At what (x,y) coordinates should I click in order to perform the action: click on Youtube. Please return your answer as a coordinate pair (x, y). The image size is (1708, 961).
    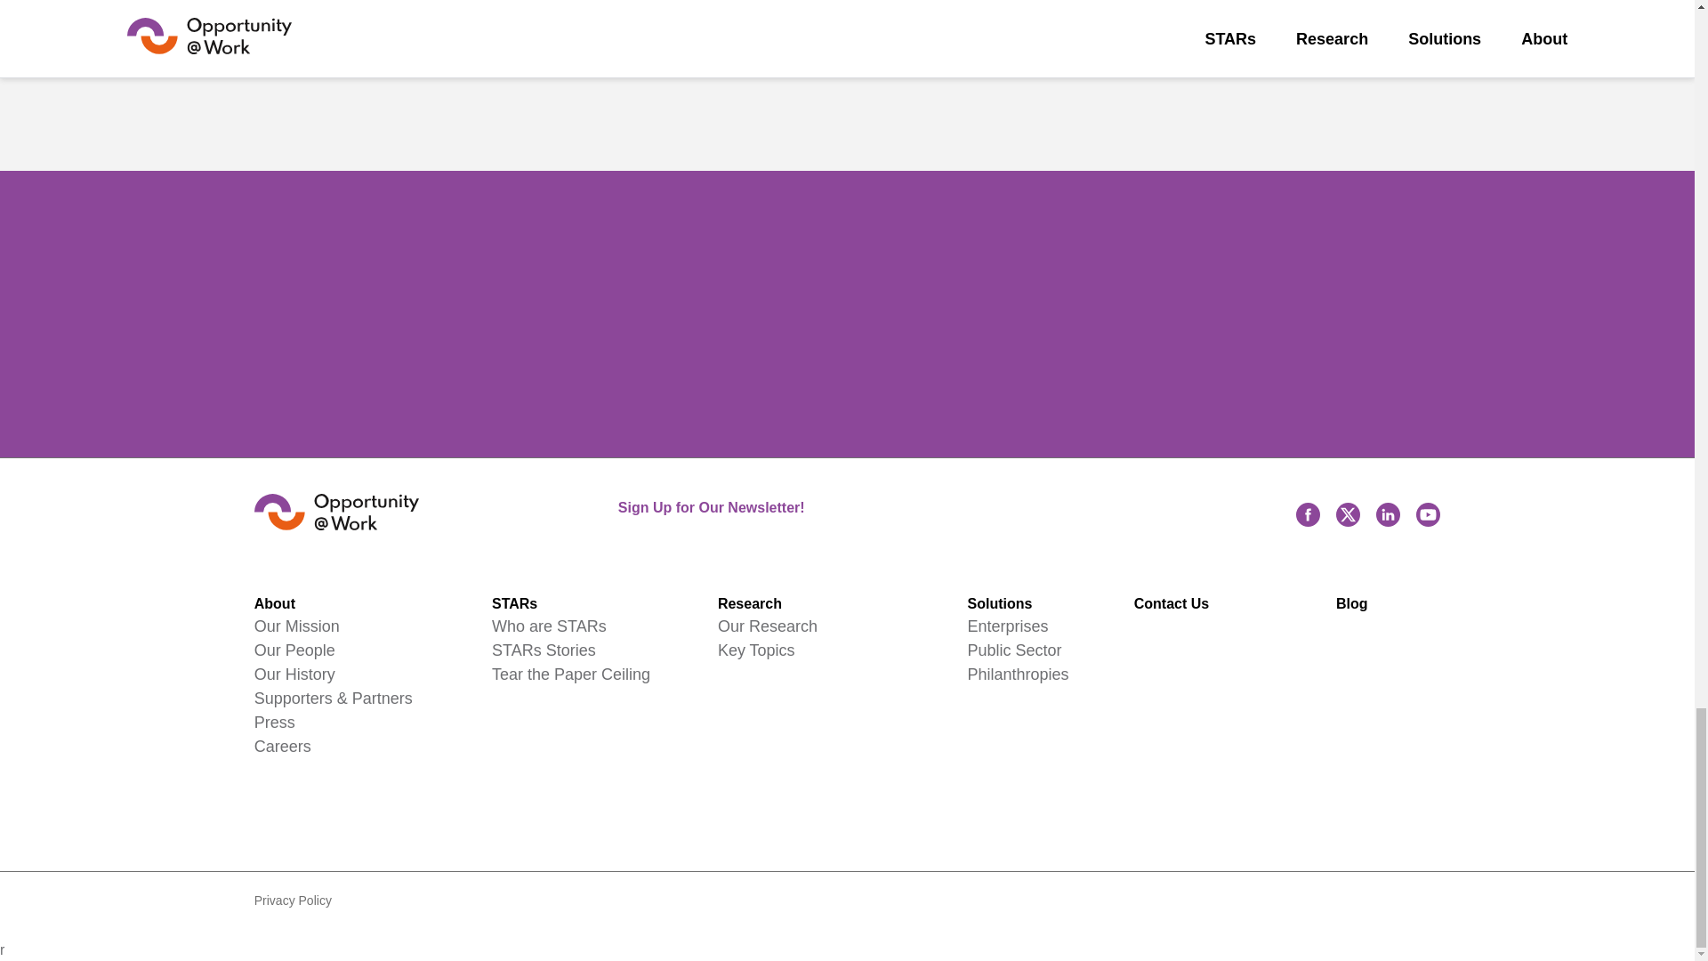
    Looking at the image, I should click on (1427, 514).